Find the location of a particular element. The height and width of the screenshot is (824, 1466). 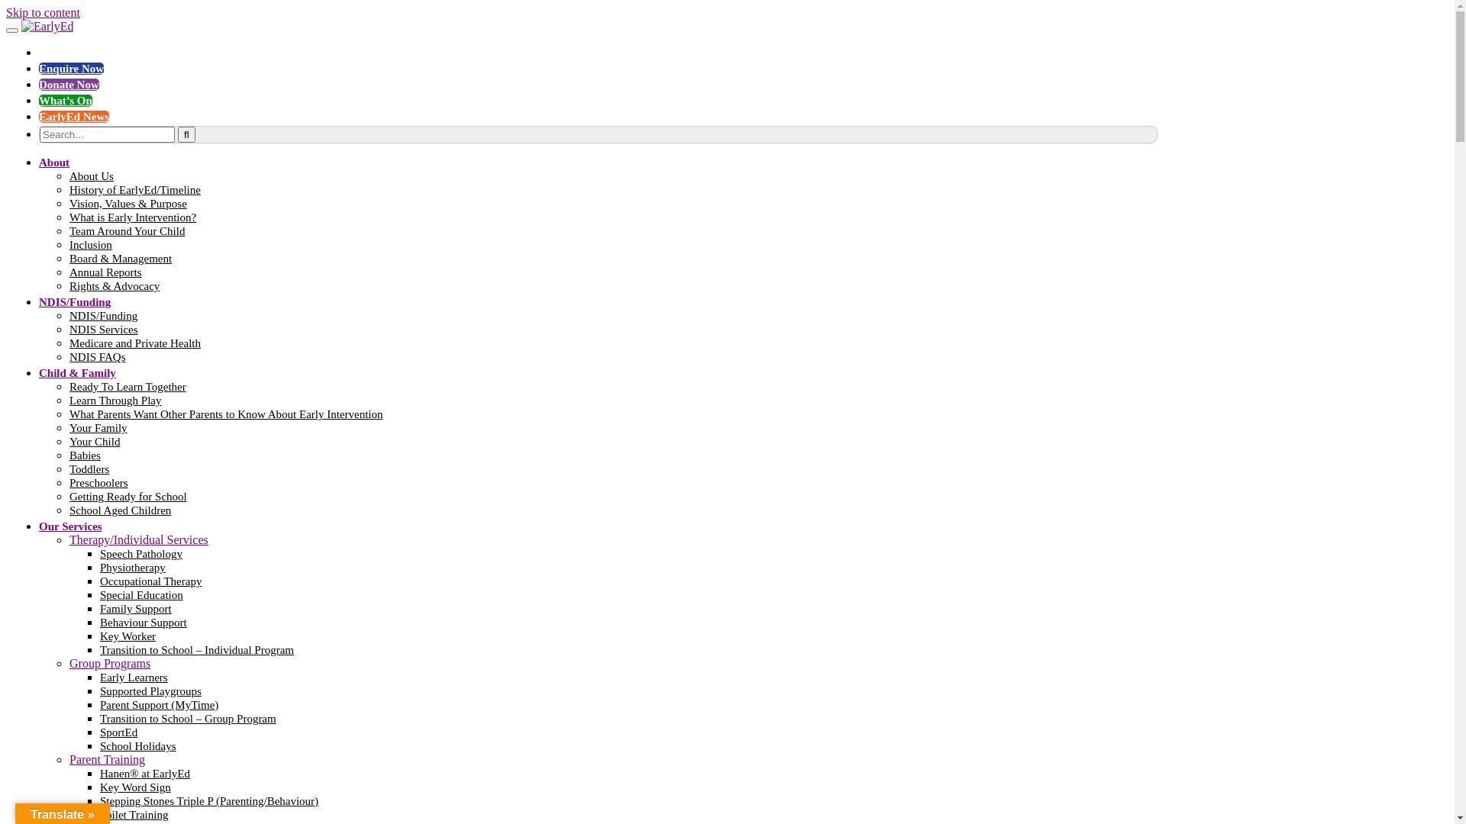

School Aged Children is located at coordinates (121, 510).